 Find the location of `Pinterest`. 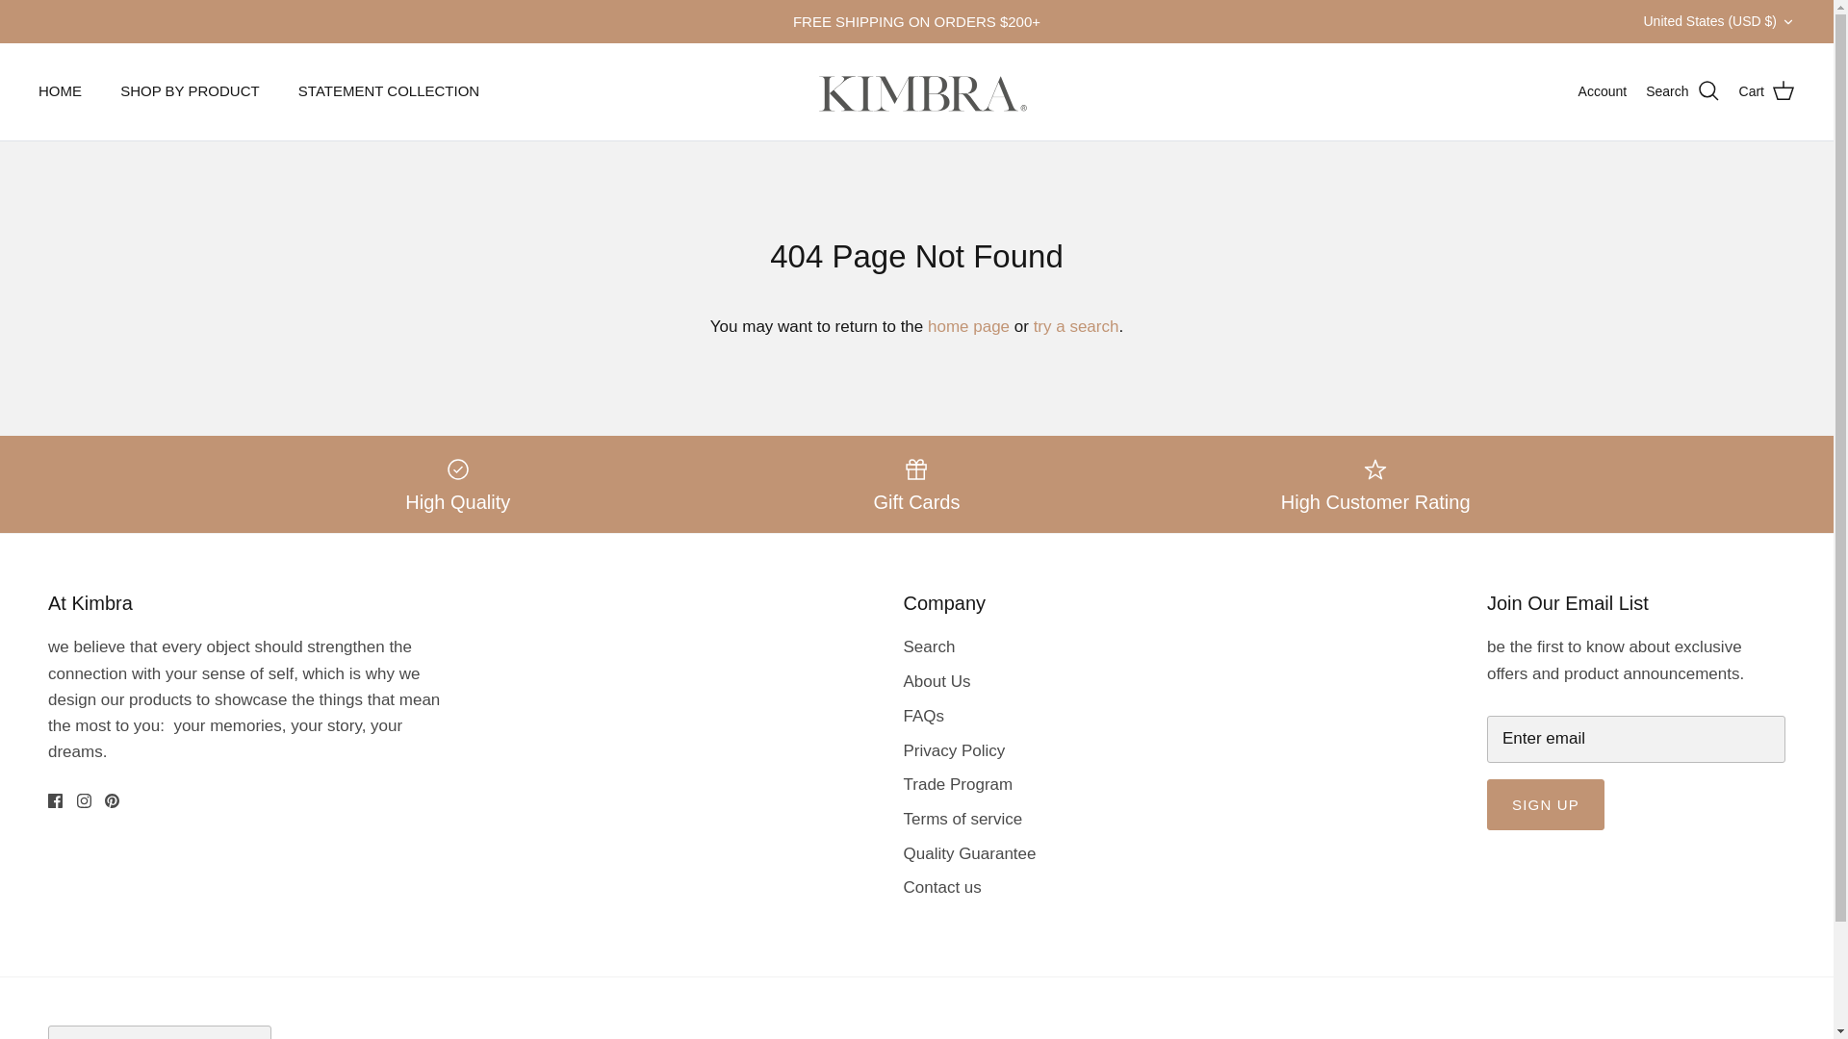

Pinterest is located at coordinates (112, 800).